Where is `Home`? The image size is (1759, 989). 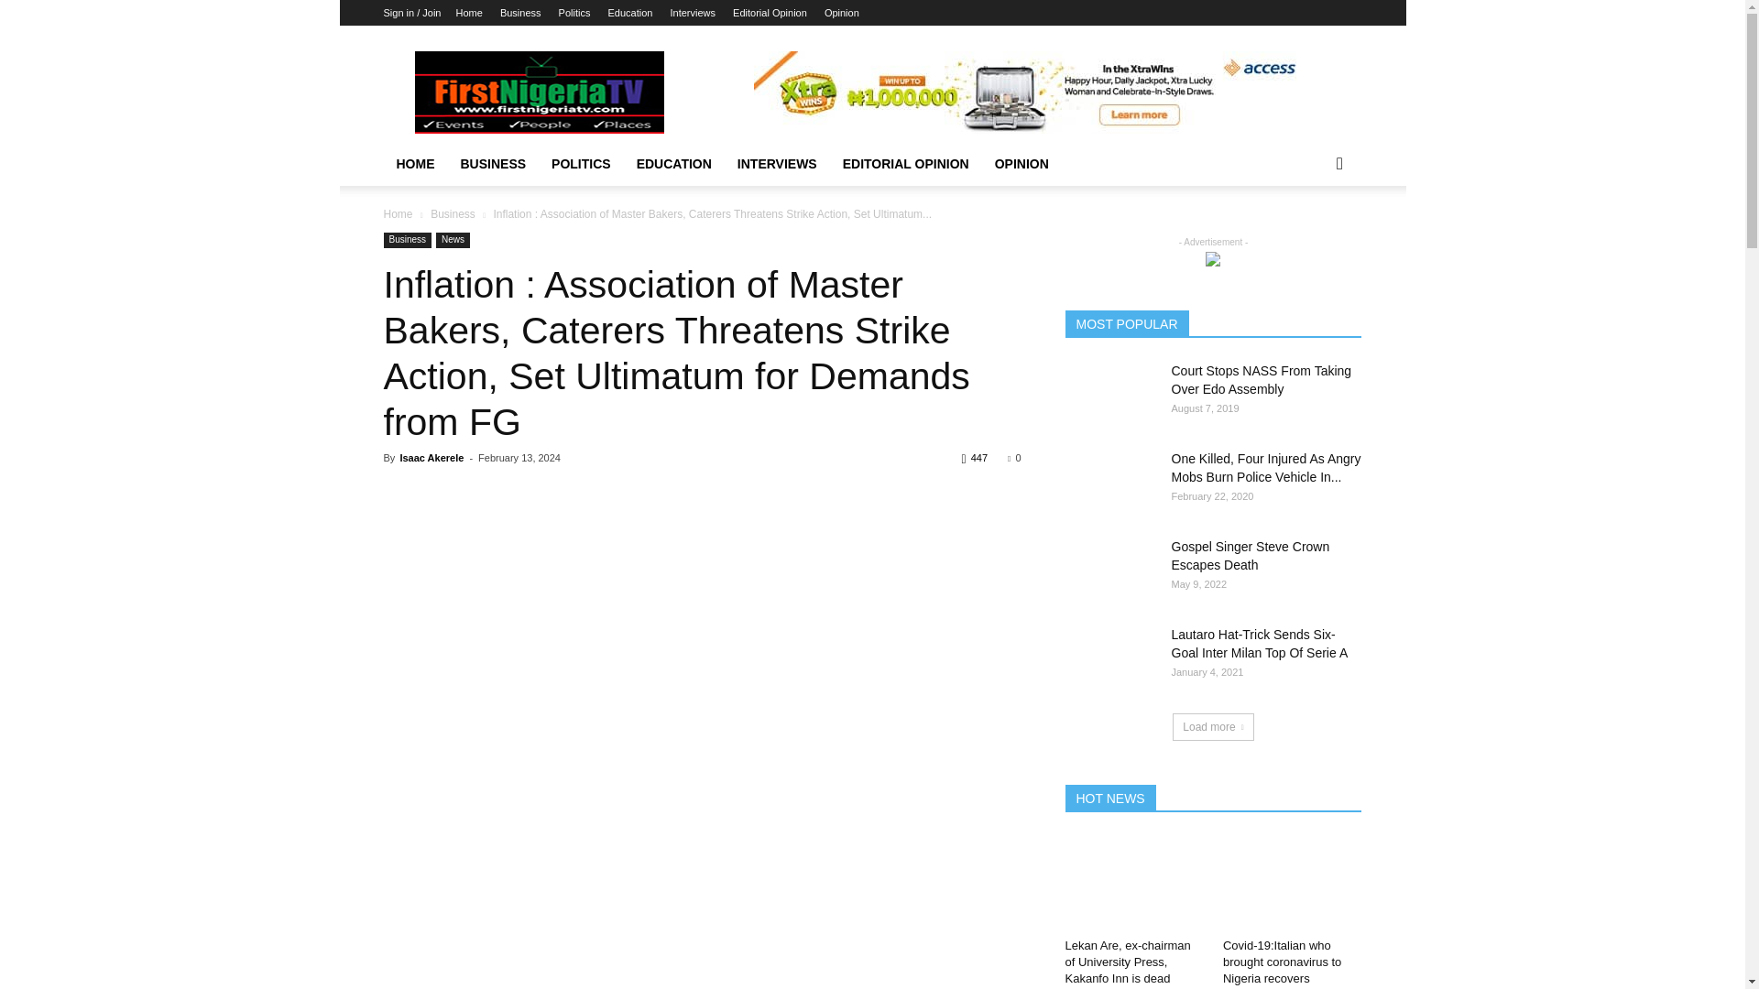
Home is located at coordinates (469, 13).